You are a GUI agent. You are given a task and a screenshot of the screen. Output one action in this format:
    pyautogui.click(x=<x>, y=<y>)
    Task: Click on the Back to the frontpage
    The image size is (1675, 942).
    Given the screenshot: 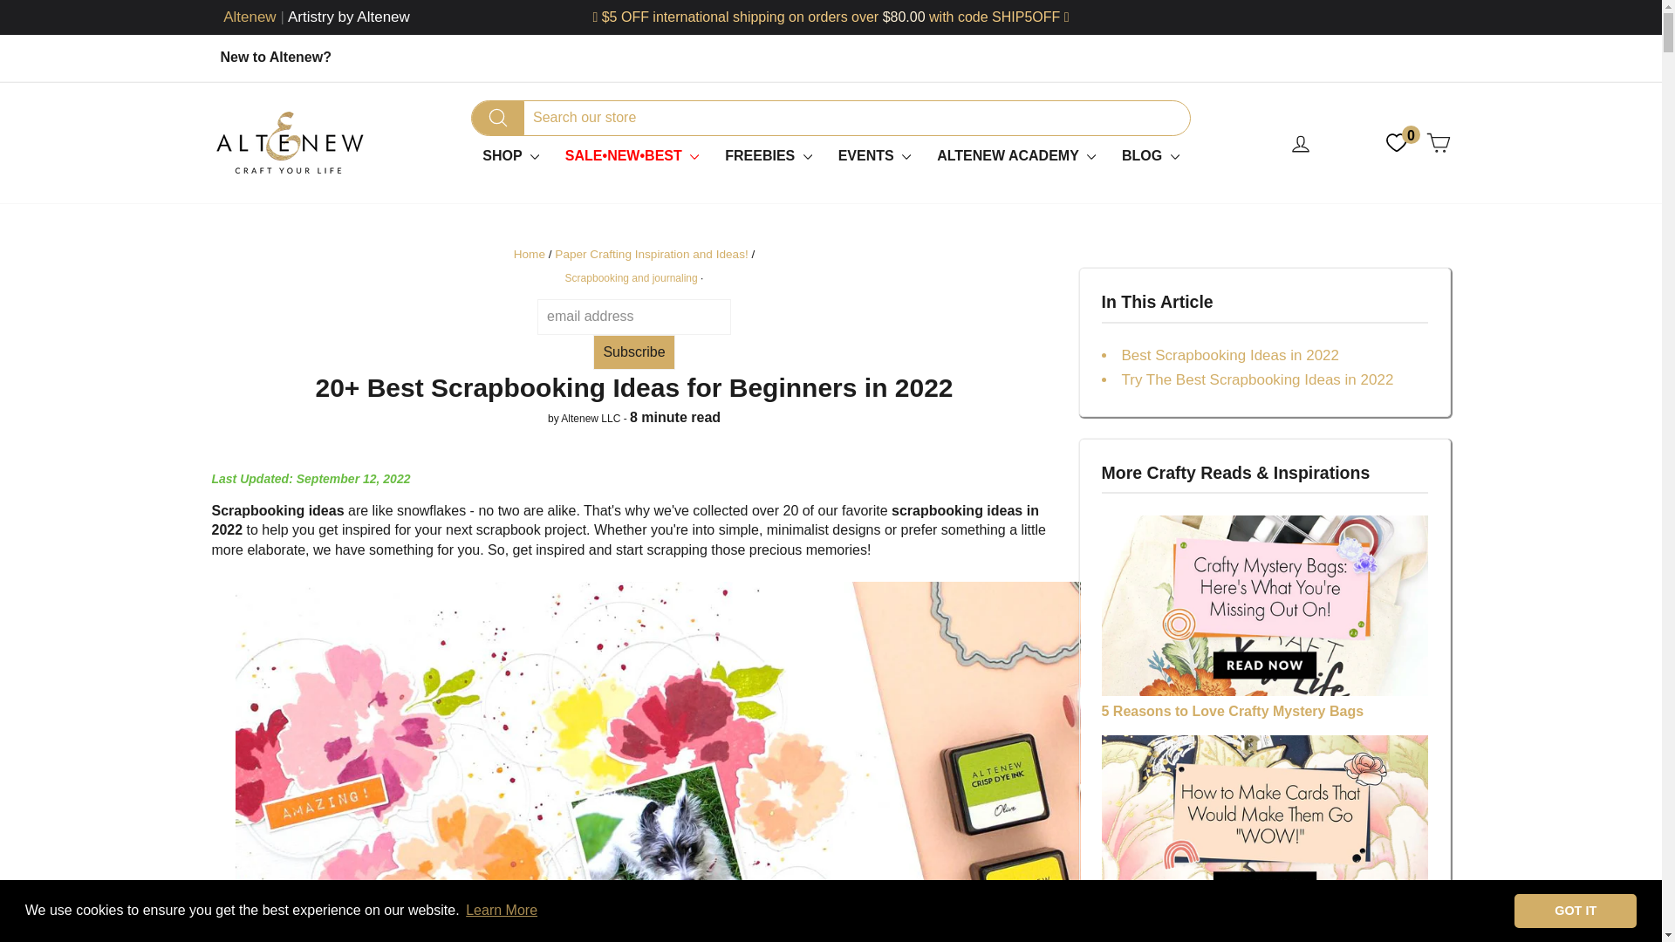 What is the action you would take?
    pyautogui.click(x=530, y=255)
    